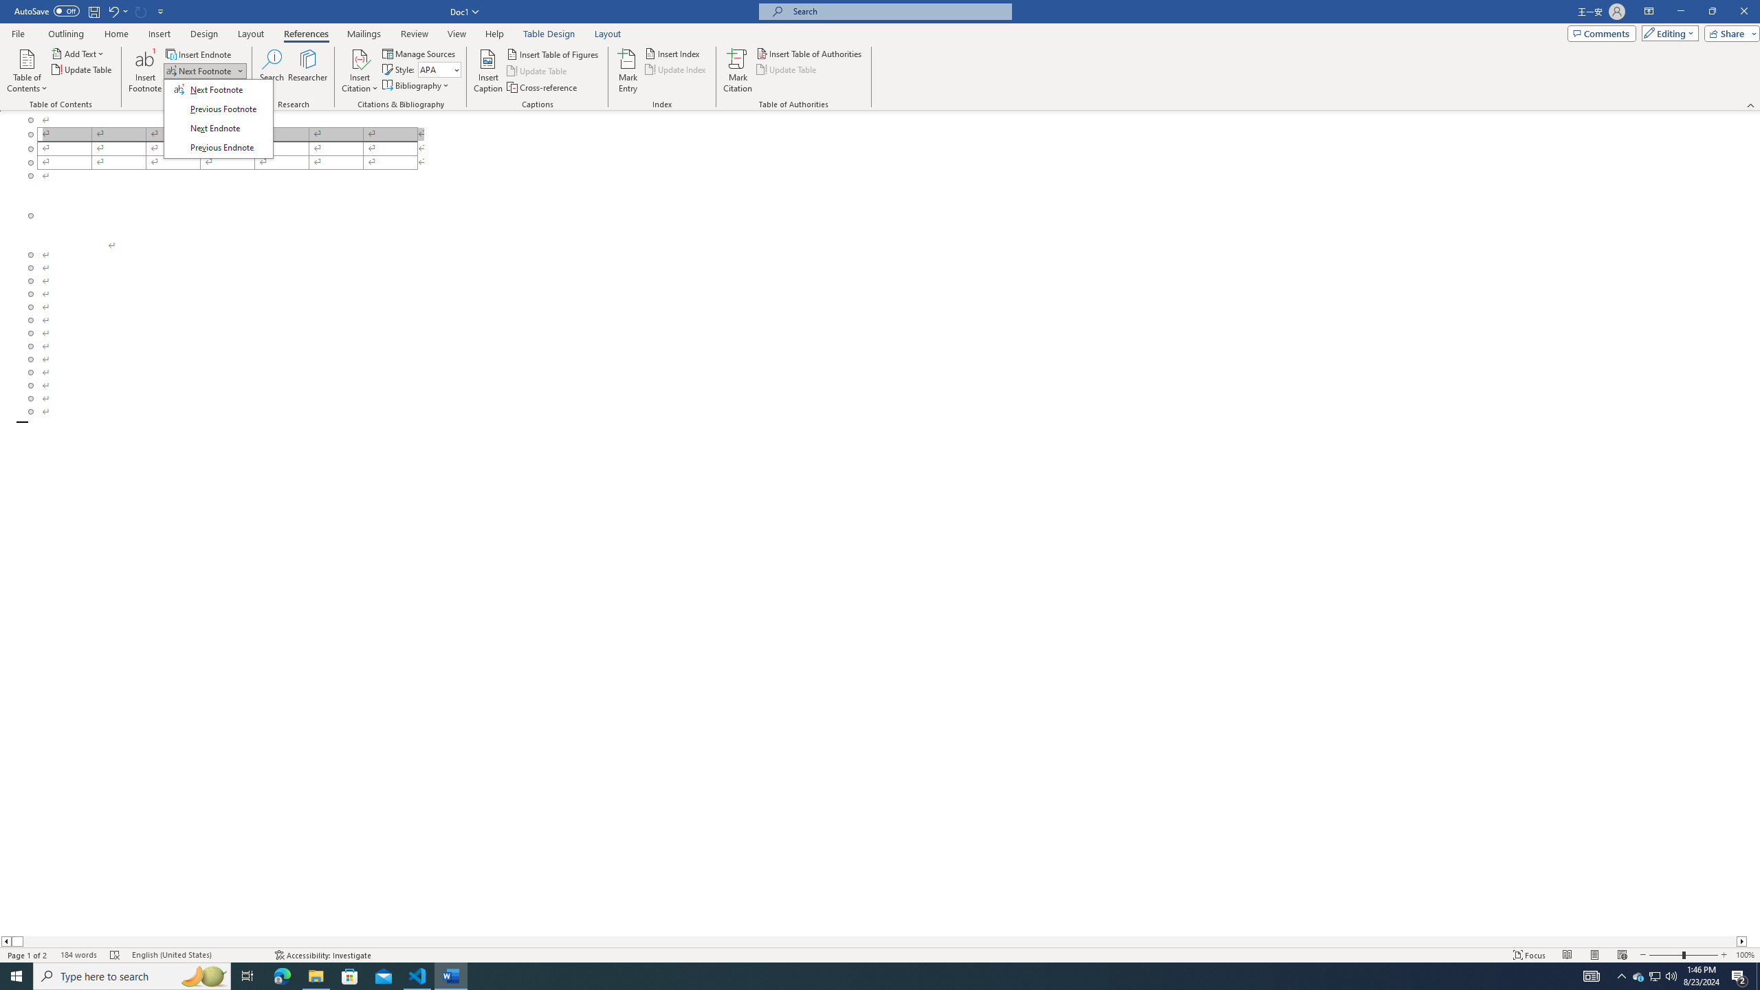  What do you see at coordinates (673, 54) in the screenshot?
I see `Show desktop` at bounding box center [673, 54].